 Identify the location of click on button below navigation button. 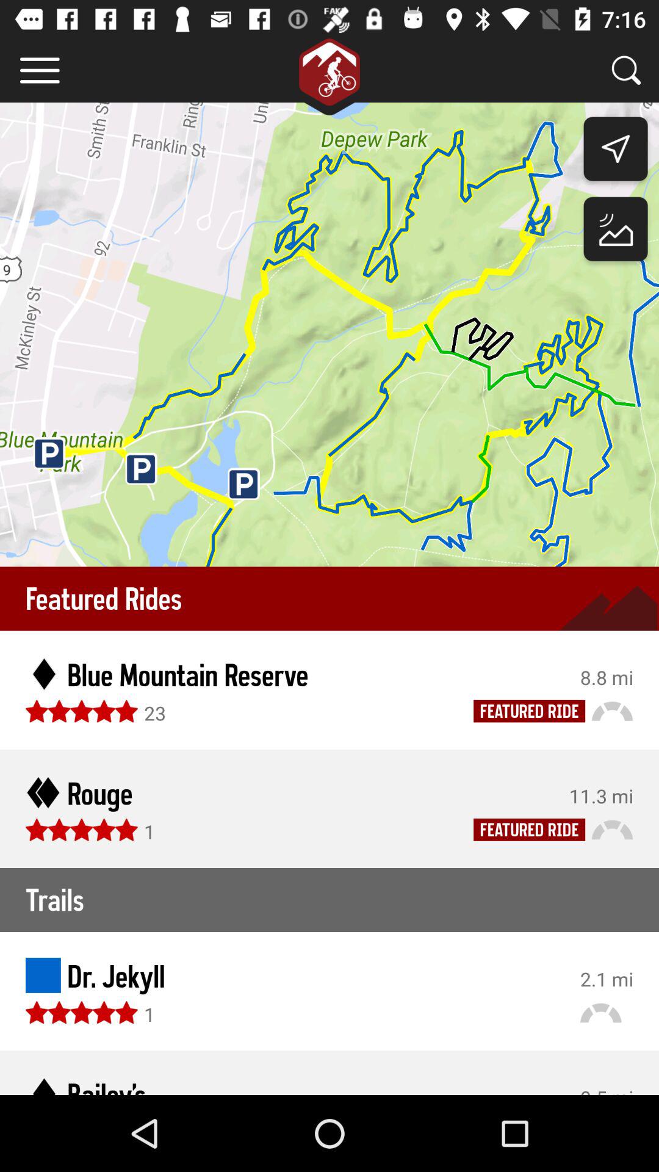
(616, 232).